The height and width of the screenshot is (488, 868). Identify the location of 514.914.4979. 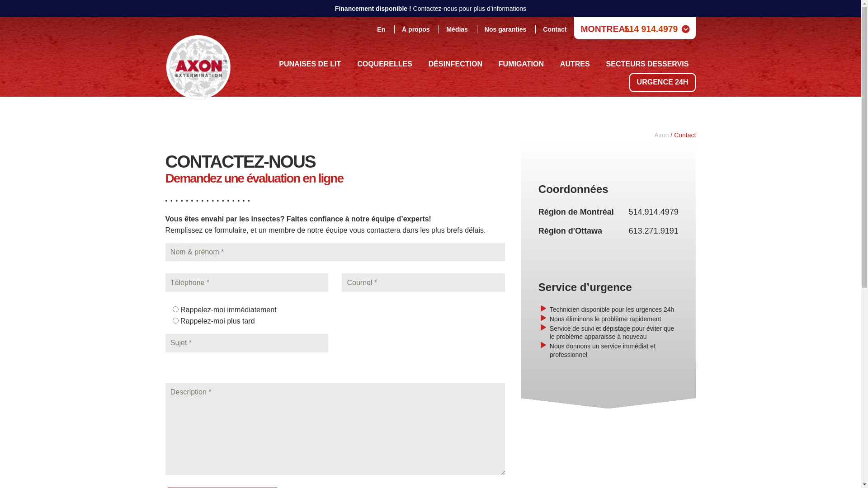
(654, 212).